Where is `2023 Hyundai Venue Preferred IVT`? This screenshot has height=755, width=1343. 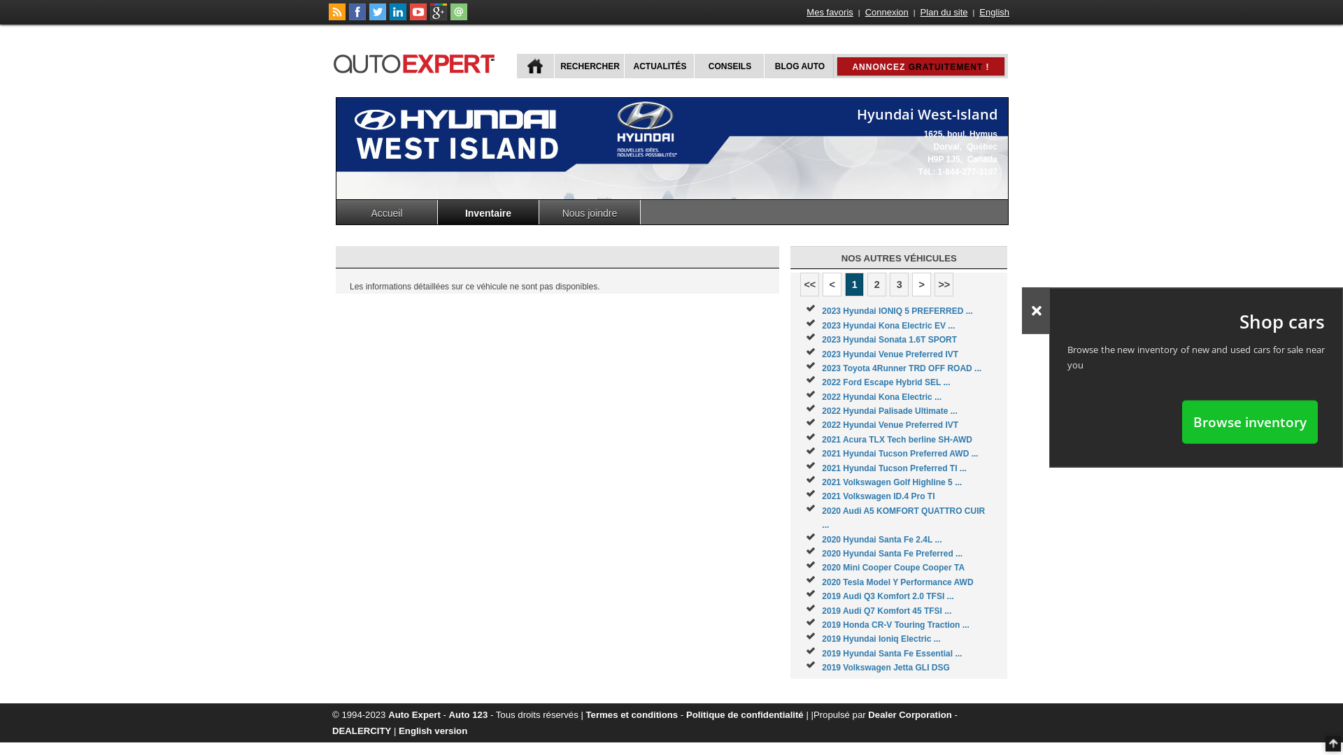
2023 Hyundai Venue Preferred IVT is located at coordinates (890, 354).